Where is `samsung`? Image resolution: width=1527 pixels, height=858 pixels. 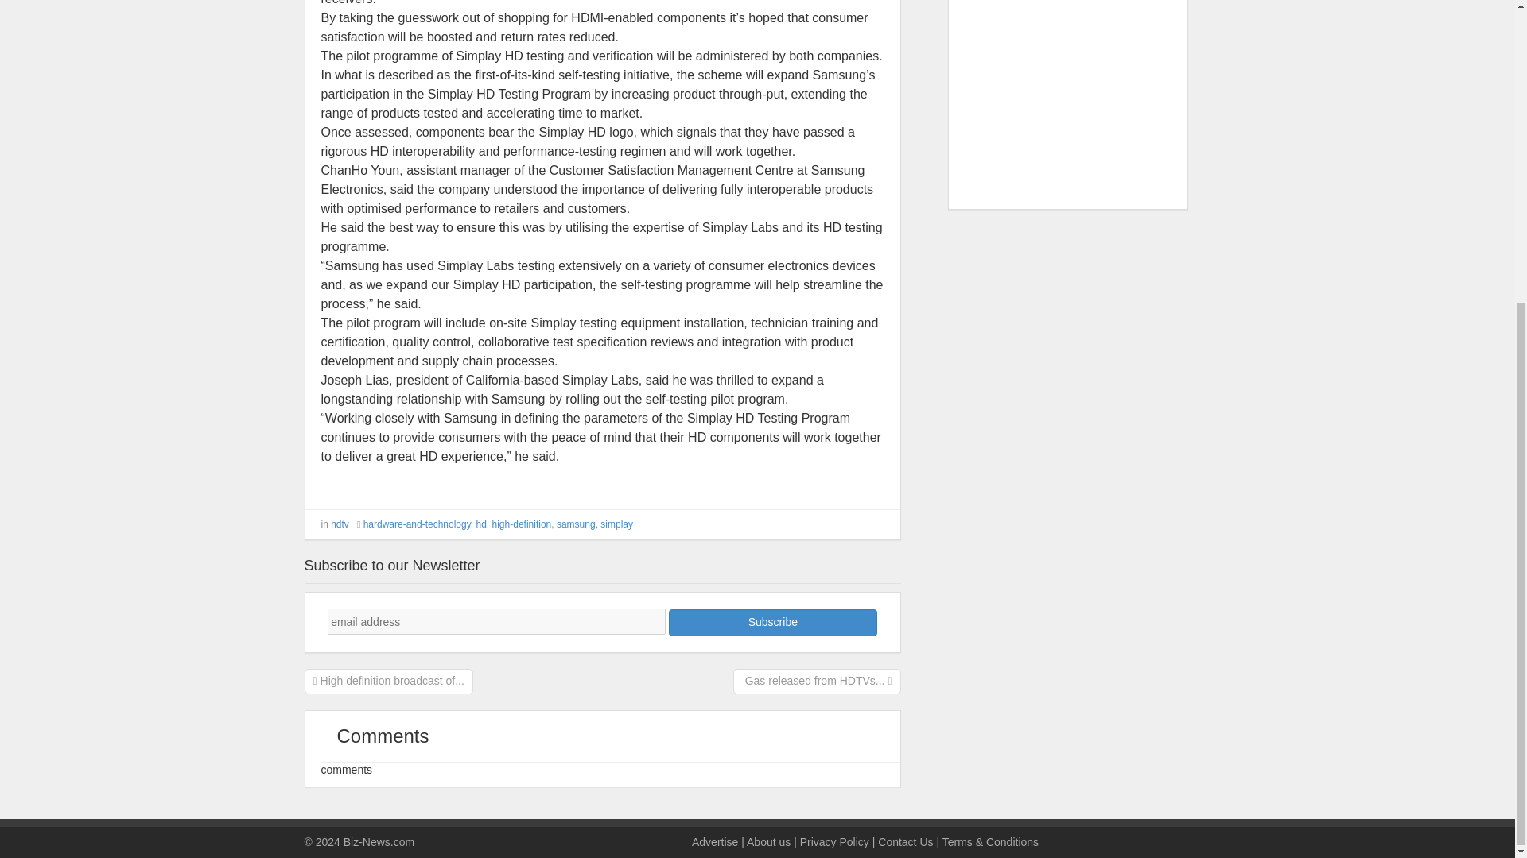
samsung is located at coordinates (576, 524).